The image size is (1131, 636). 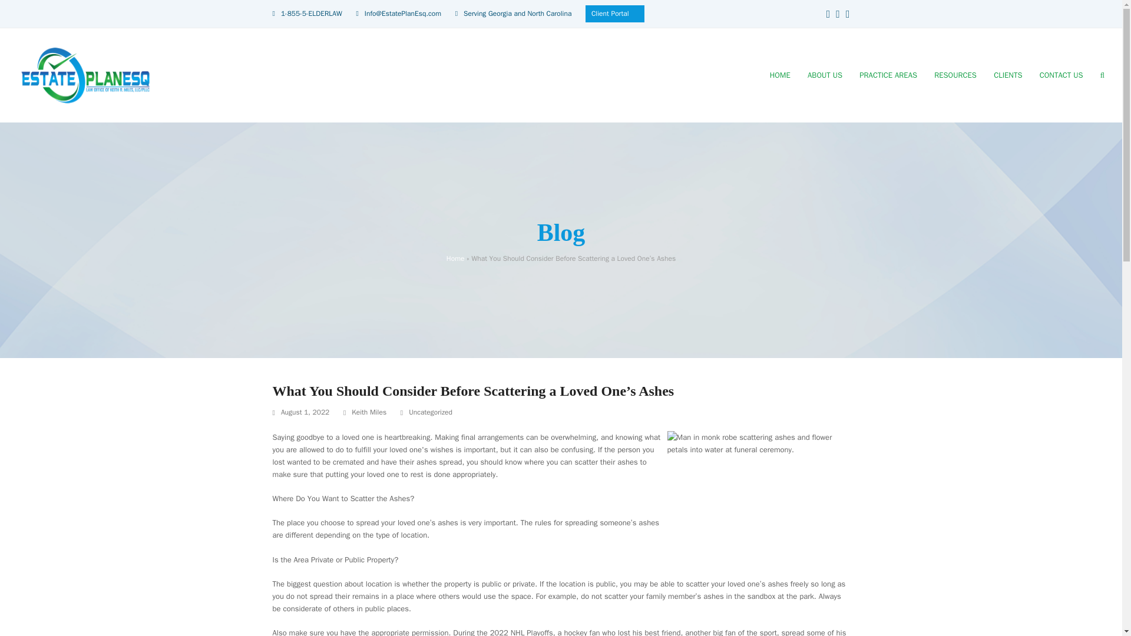 What do you see at coordinates (1008, 75) in the screenshot?
I see `CLIENTS` at bounding box center [1008, 75].